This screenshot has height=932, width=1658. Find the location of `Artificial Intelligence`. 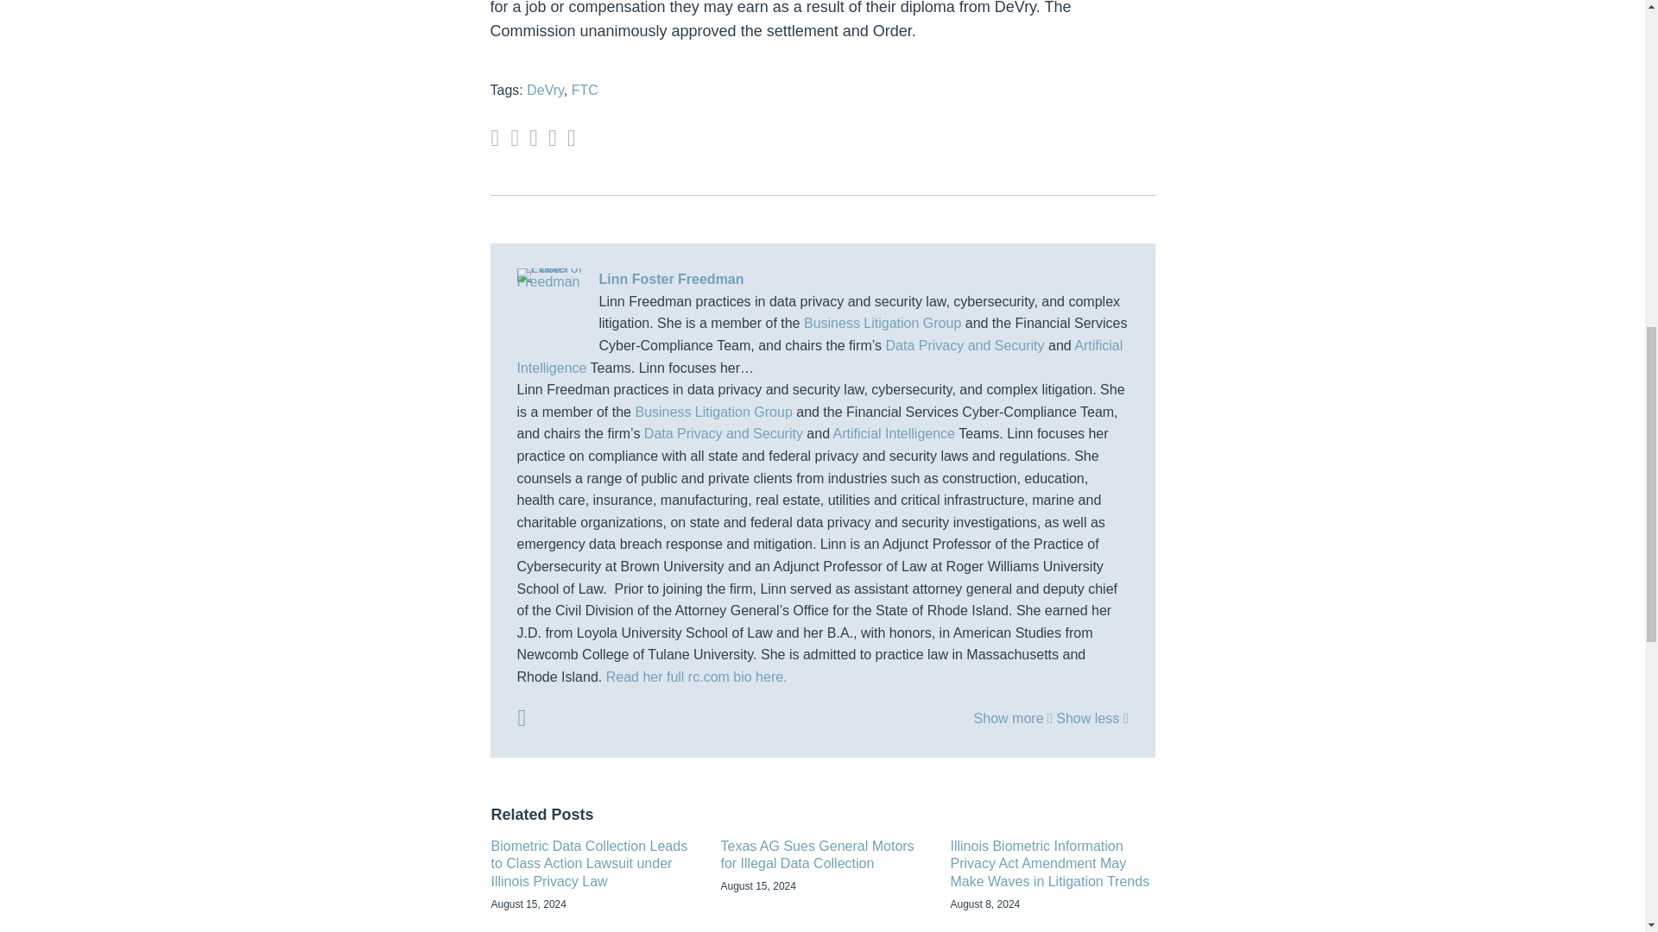

Artificial Intelligence is located at coordinates (894, 433).